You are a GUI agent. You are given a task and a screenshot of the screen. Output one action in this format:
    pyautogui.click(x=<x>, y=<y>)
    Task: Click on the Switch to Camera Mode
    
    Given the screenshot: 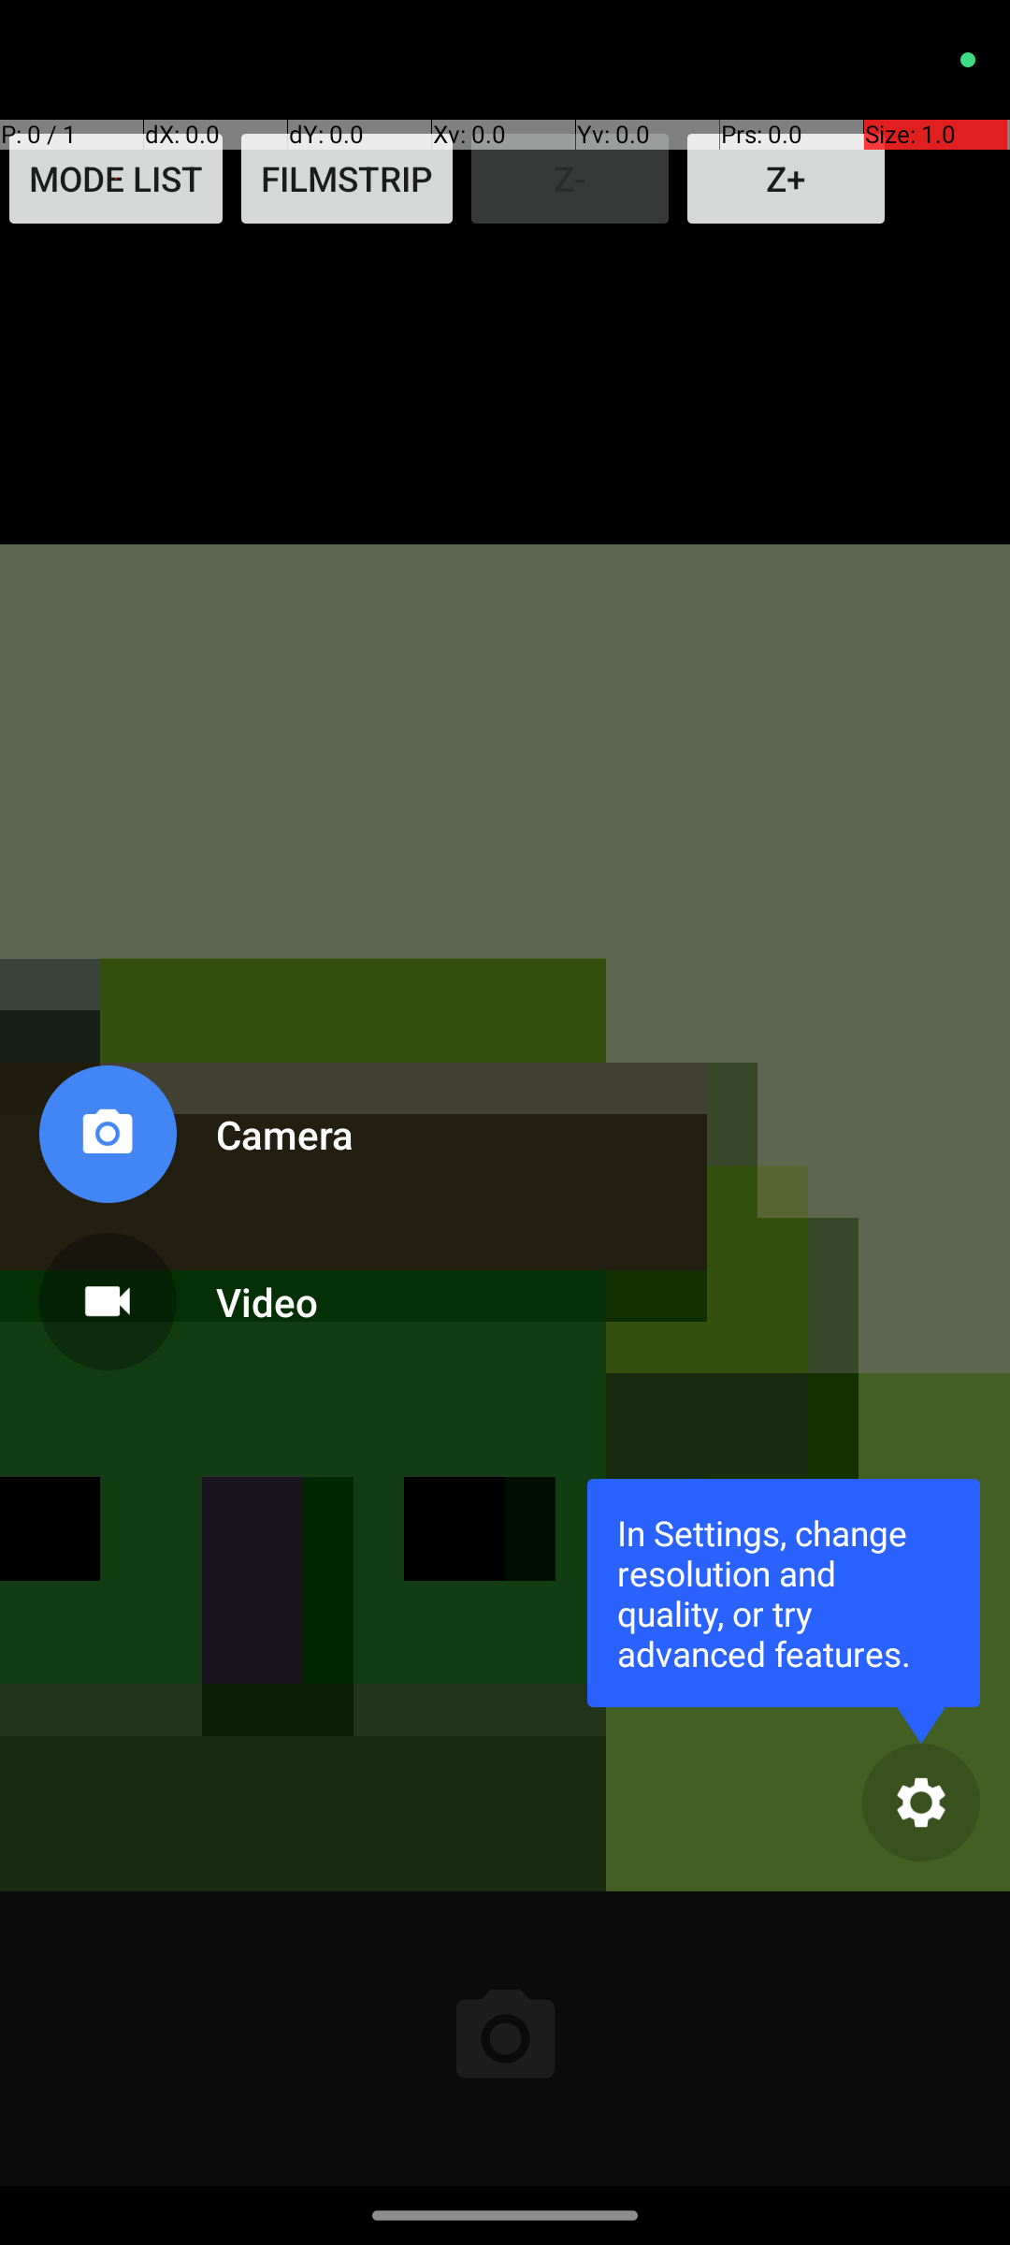 What is the action you would take?
    pyautogui.click(x=193, y=1141)
    